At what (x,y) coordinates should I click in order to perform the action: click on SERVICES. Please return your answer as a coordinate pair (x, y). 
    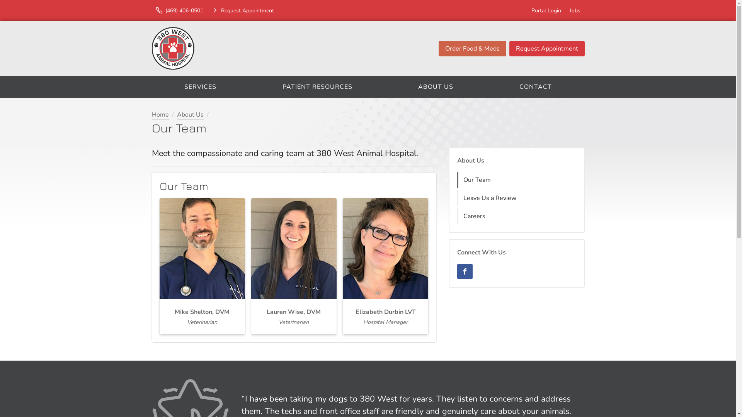
    Looking at the image, I should click on (200, 87).